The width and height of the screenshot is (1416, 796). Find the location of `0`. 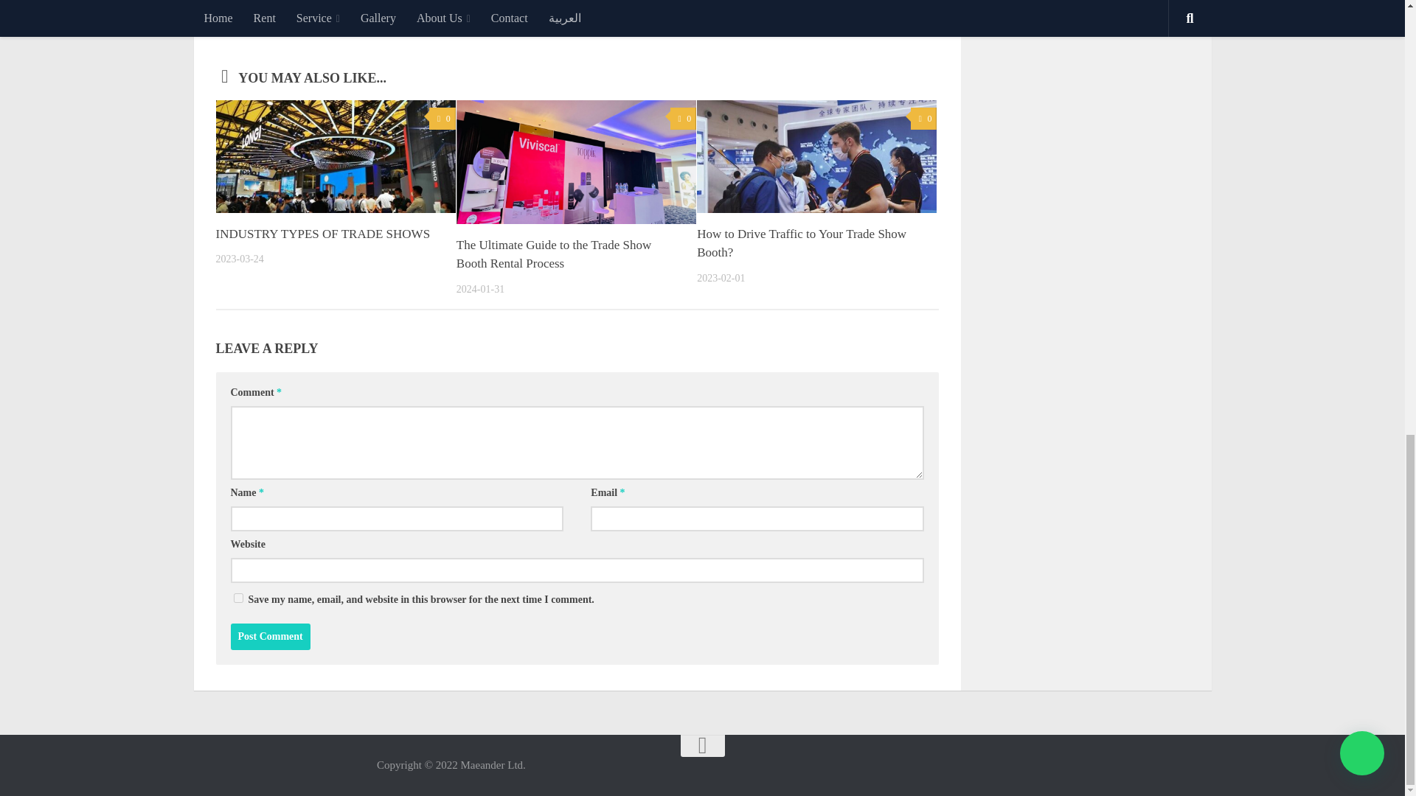

0 is located at coordinates (441, 119).